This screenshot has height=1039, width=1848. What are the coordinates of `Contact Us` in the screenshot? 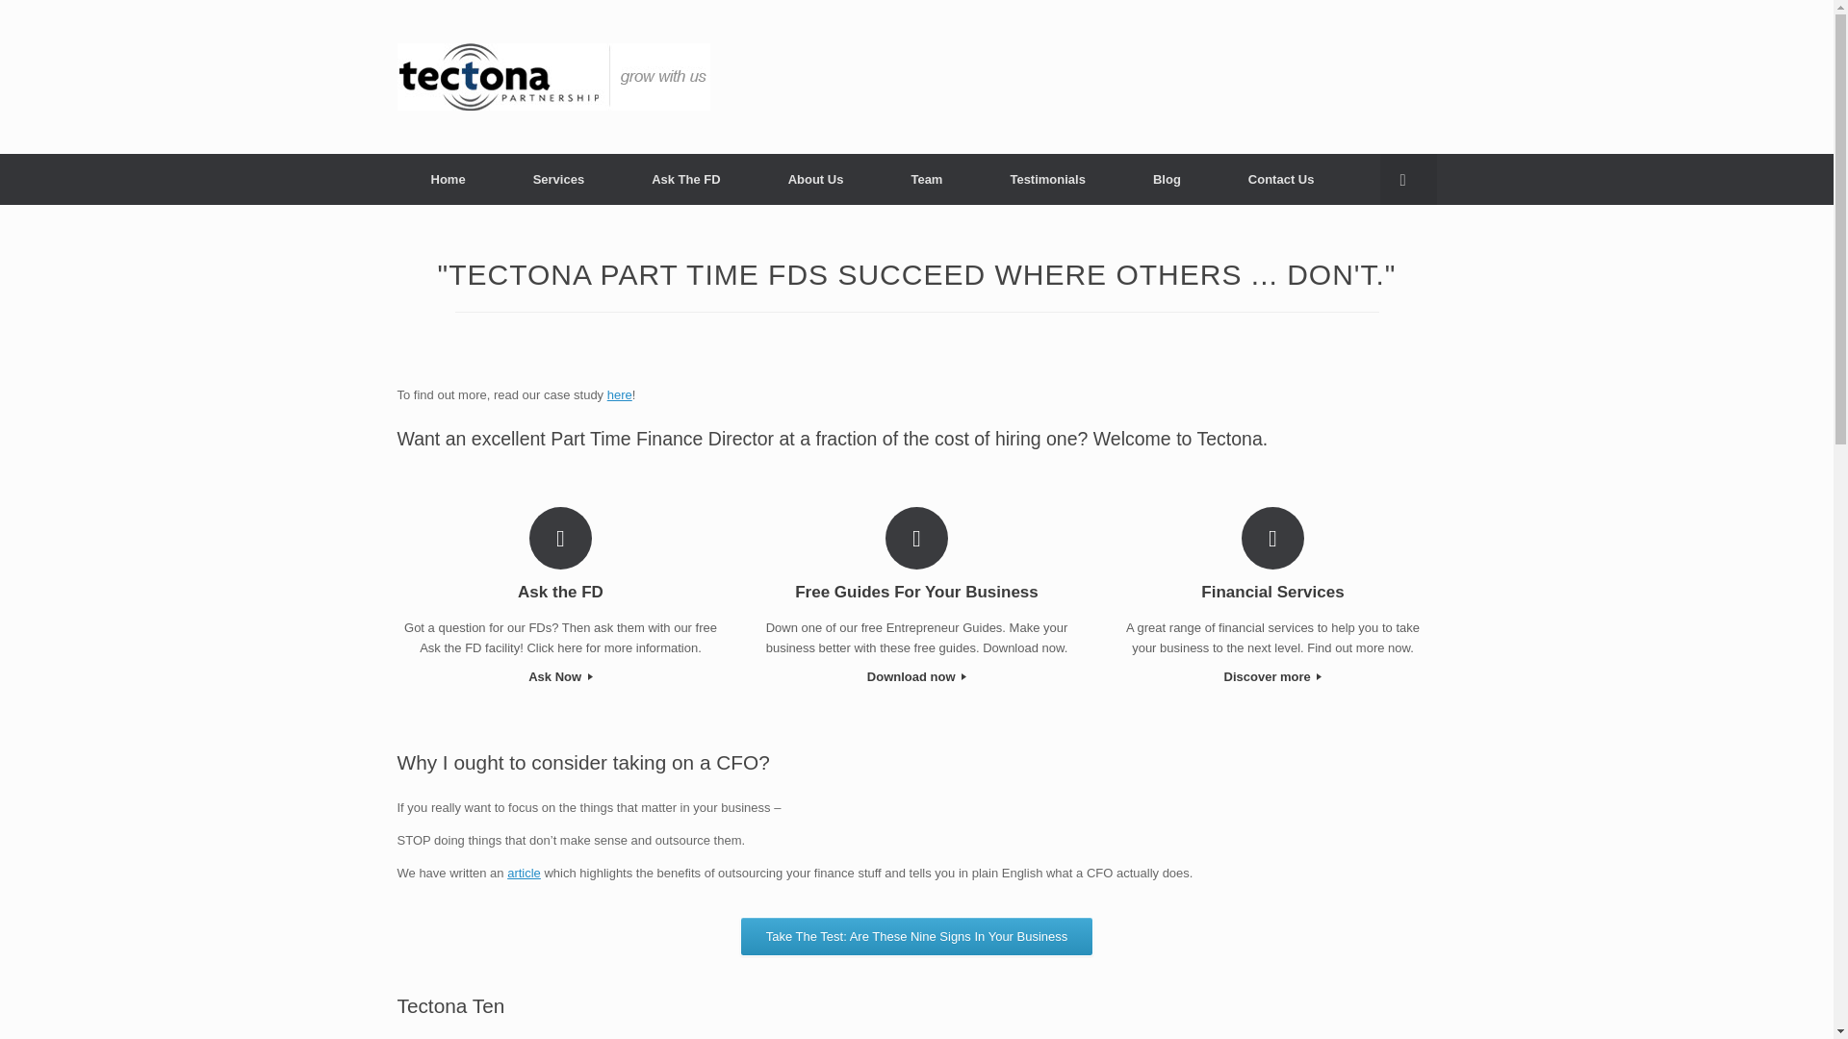 It's located at (1281, 179).